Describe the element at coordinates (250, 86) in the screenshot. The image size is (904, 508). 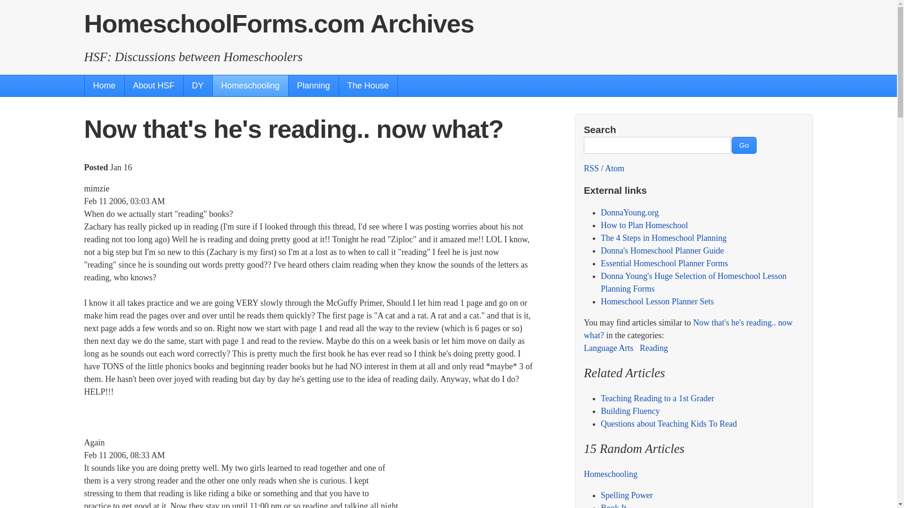
I see `Homeschooling` at that location.